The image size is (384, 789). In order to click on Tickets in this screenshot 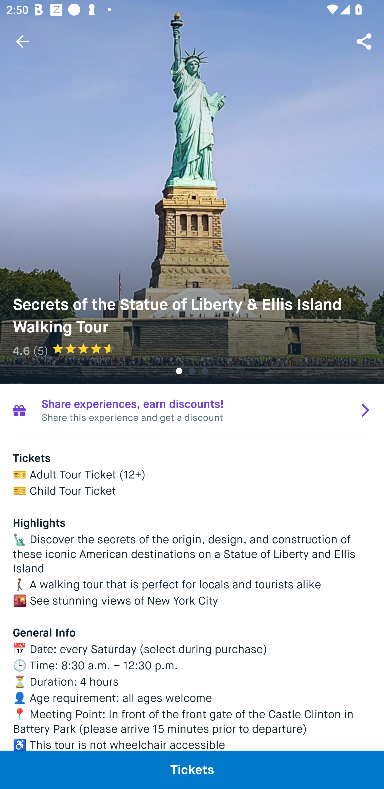, I will do `click(192, 770)`.